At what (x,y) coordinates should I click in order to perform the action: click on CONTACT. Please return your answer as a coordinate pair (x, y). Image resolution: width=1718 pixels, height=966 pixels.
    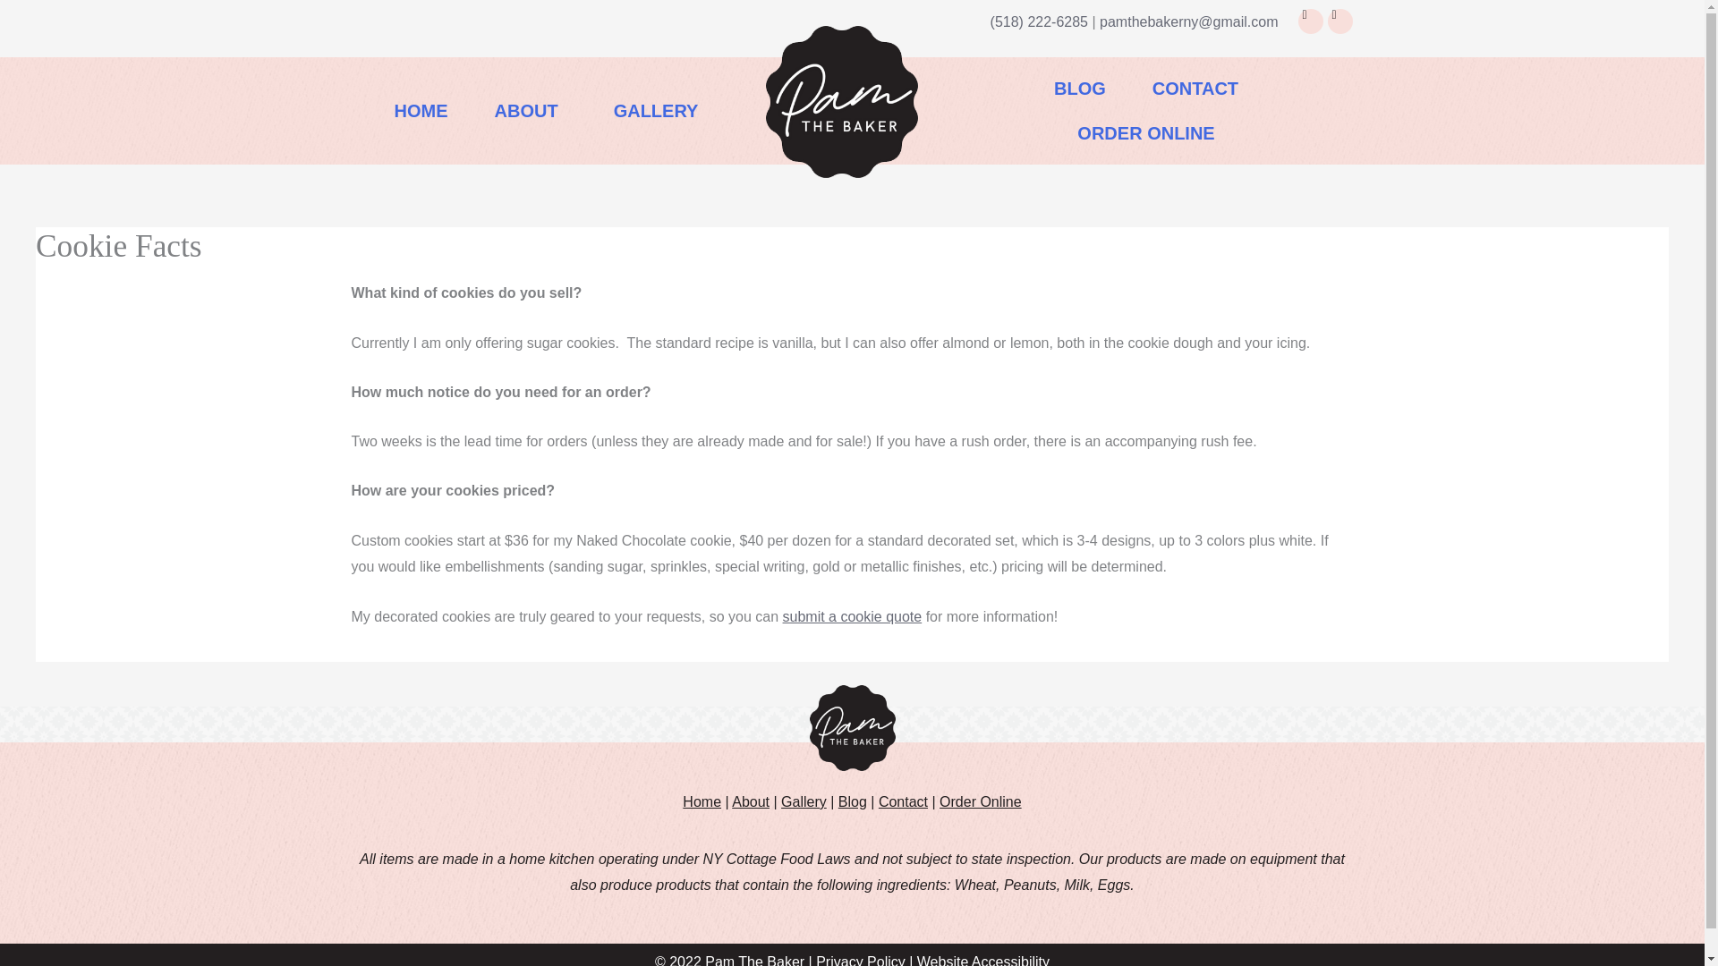
    Looking at the image, I should click on (1195, 89).